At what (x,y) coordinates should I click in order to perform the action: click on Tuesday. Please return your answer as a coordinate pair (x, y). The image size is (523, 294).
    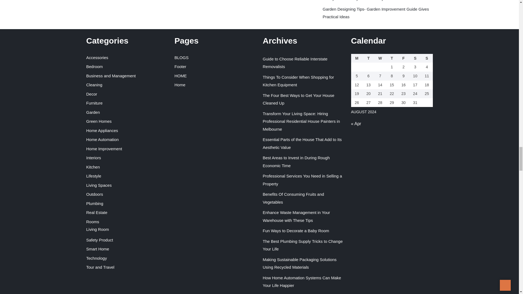
    Looking at the image, I should click on (368, 58).